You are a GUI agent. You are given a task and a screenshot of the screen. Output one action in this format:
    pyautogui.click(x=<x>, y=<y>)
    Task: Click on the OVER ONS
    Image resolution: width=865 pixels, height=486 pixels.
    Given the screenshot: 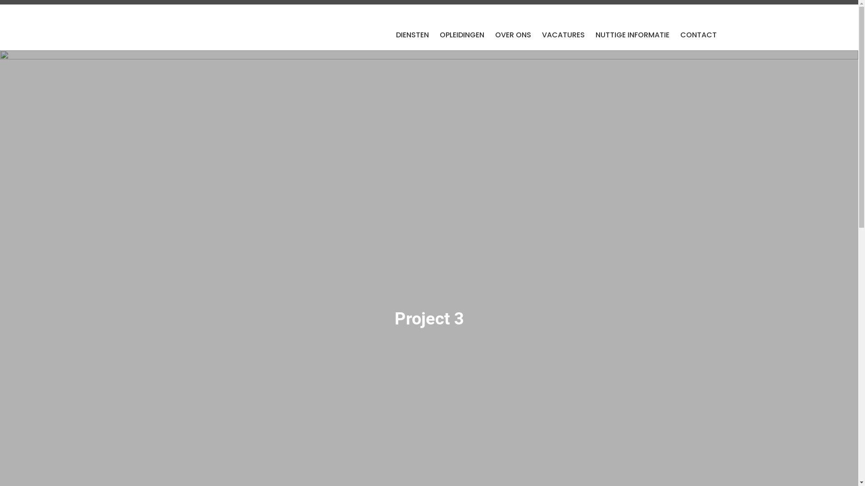 What is the action you would take?
    pyautogui.click(x=513, y=35)
    